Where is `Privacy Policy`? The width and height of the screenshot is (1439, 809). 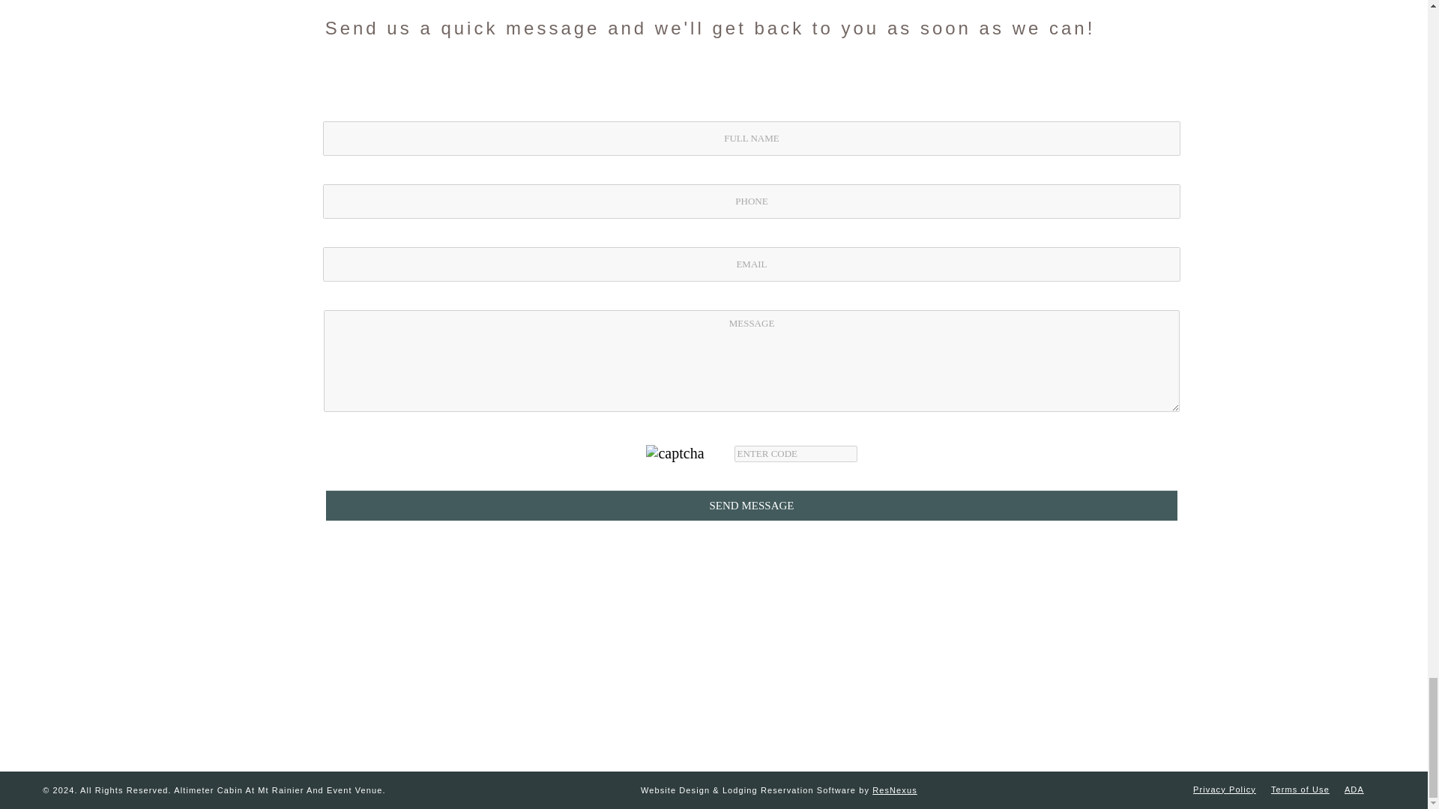 Privacy Policy is located at coordinates (1225, 789).